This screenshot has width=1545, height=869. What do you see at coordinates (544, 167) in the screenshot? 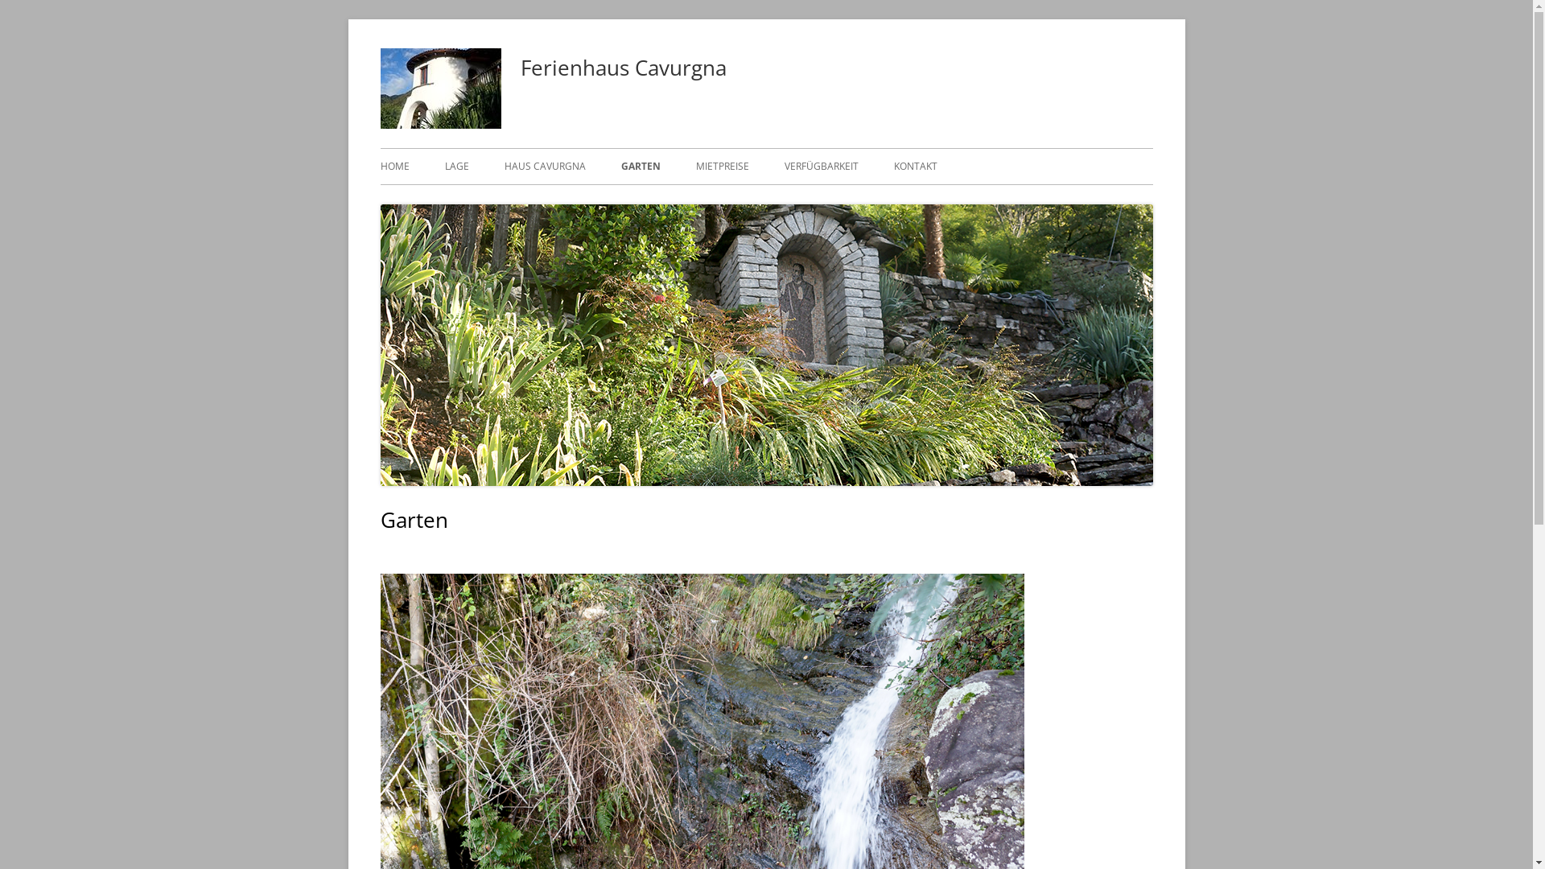
I see `HAUS CAVURGNA` at bounding box center [544, 167].